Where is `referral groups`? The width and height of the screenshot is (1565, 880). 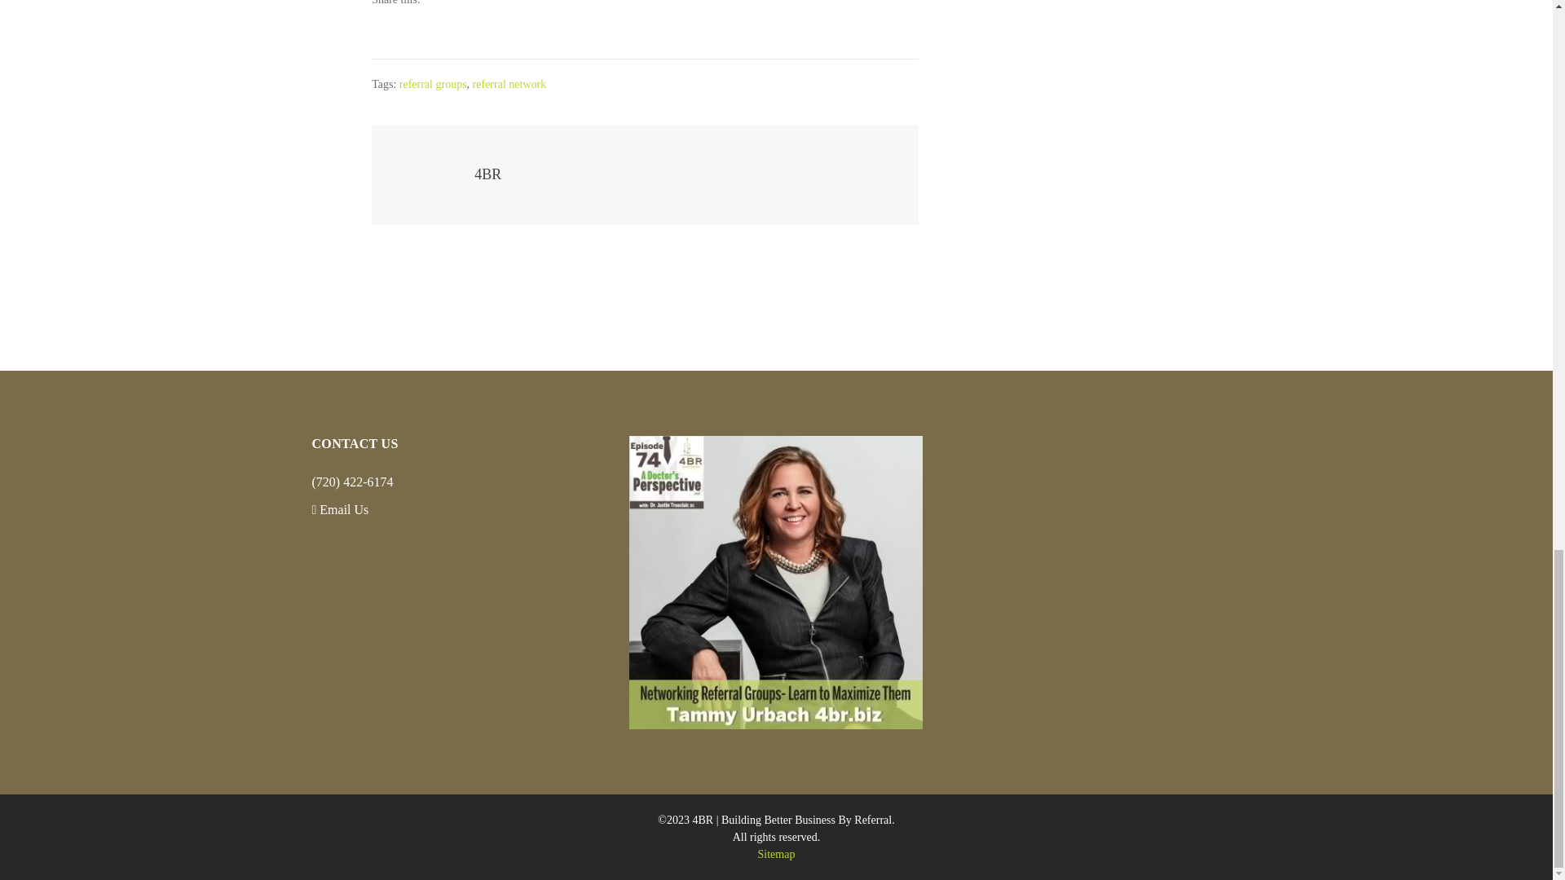 referral groups is located at coordinates (432, 85).